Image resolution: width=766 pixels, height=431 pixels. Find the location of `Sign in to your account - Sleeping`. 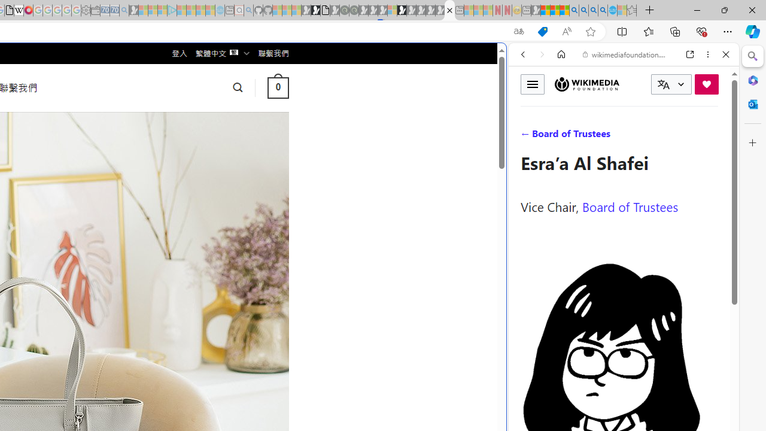

Sign in to your account - Sleeping is located at coordinates (392, 11).